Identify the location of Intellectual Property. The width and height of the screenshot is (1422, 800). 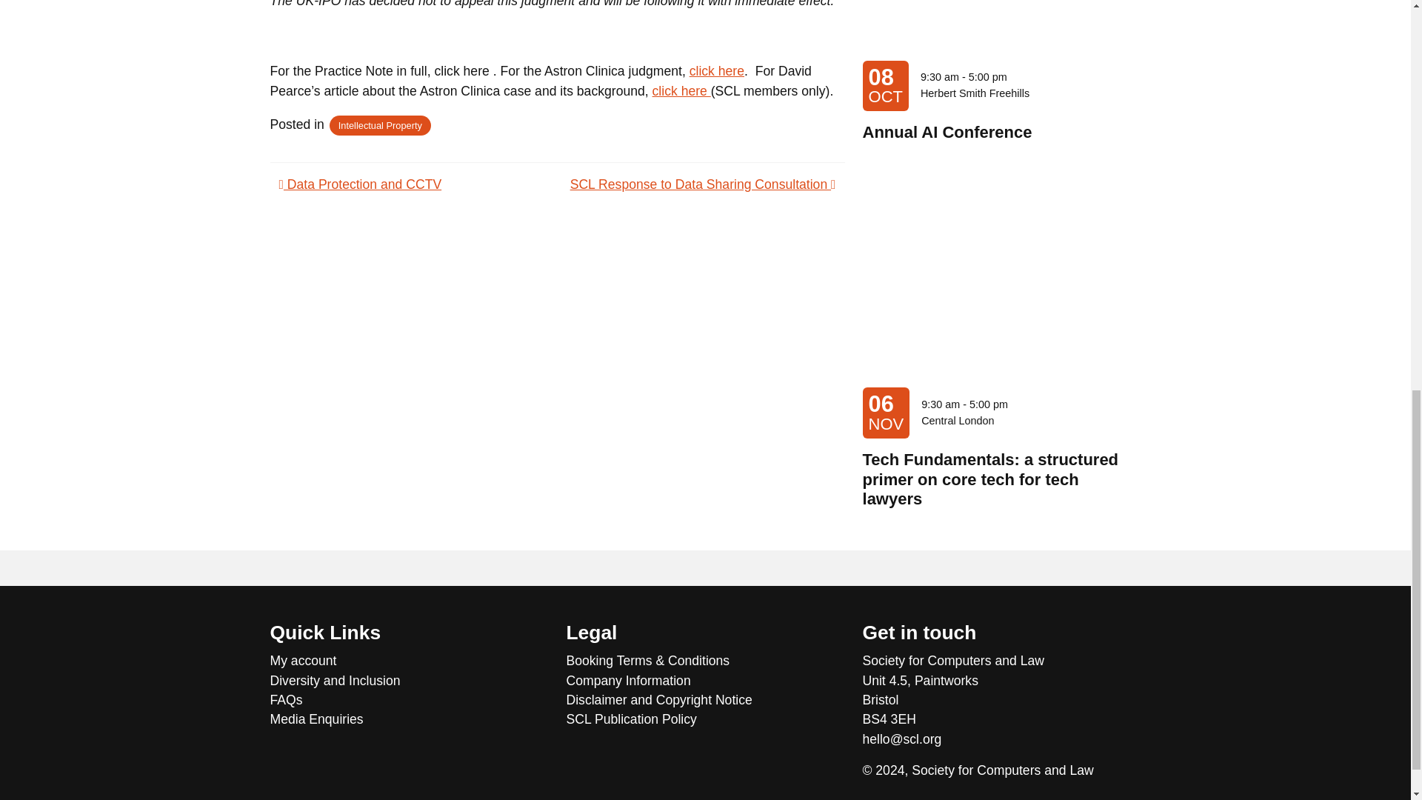
(380, 124).